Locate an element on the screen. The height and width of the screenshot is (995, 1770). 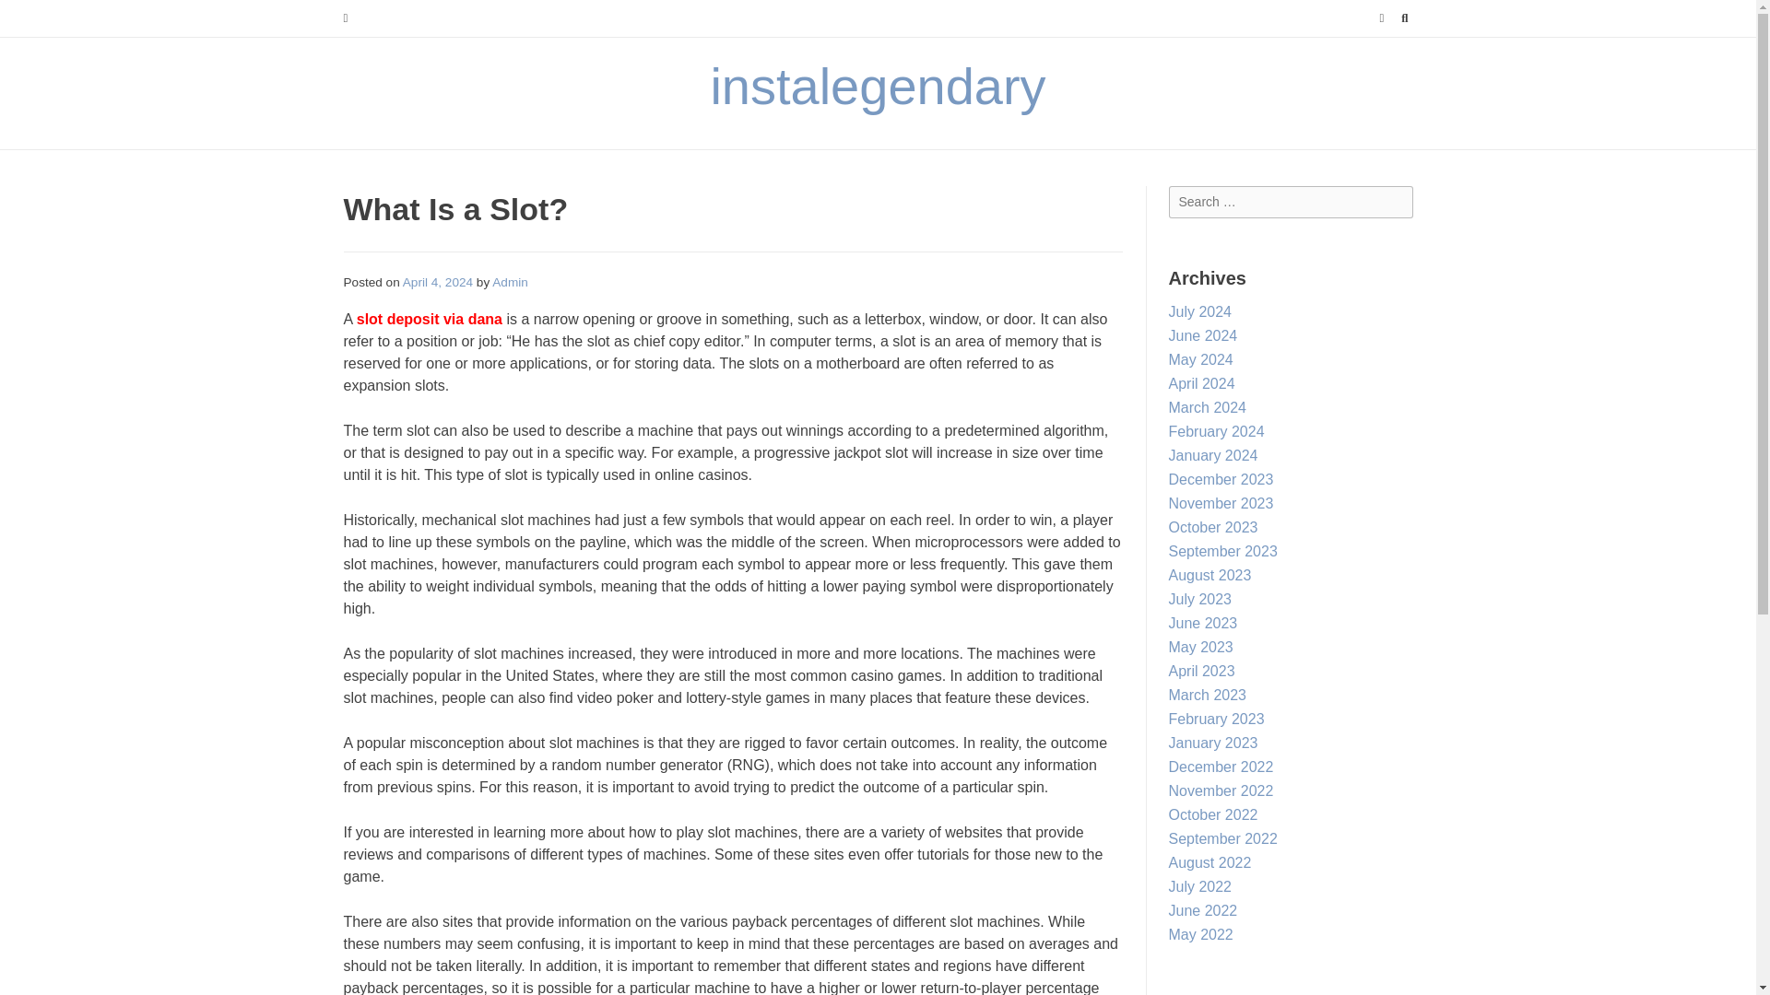
instalegendary is located at coordinates (878, 86).